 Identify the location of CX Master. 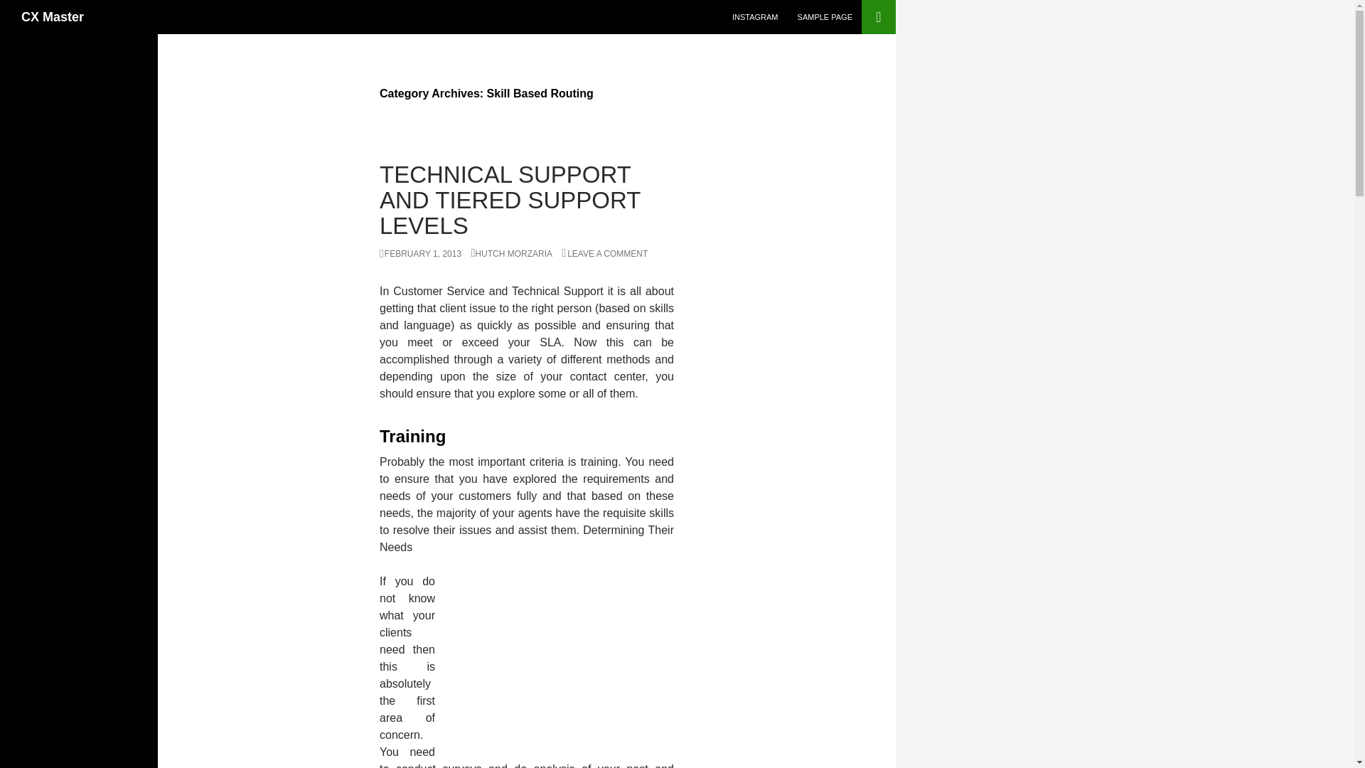
(53, 17).